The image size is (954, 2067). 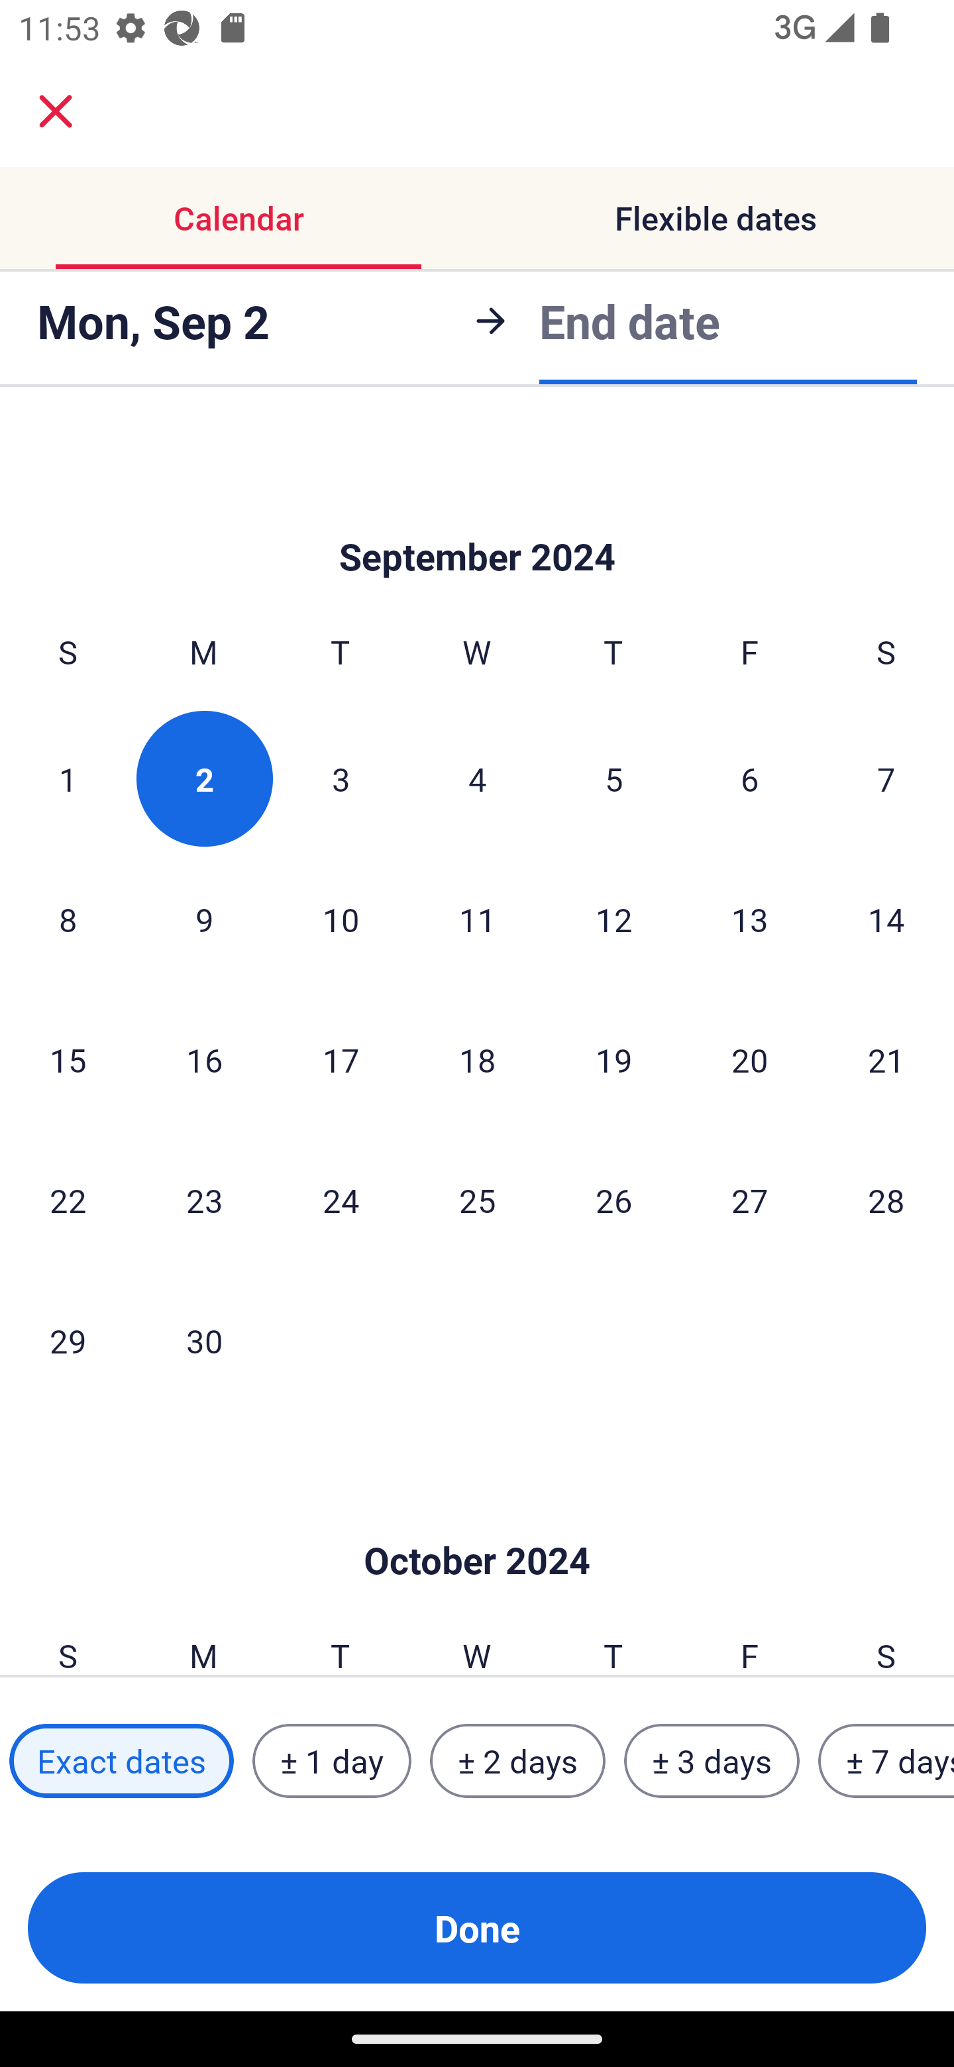 I want to click on Done, so click(x=477, y=1928).